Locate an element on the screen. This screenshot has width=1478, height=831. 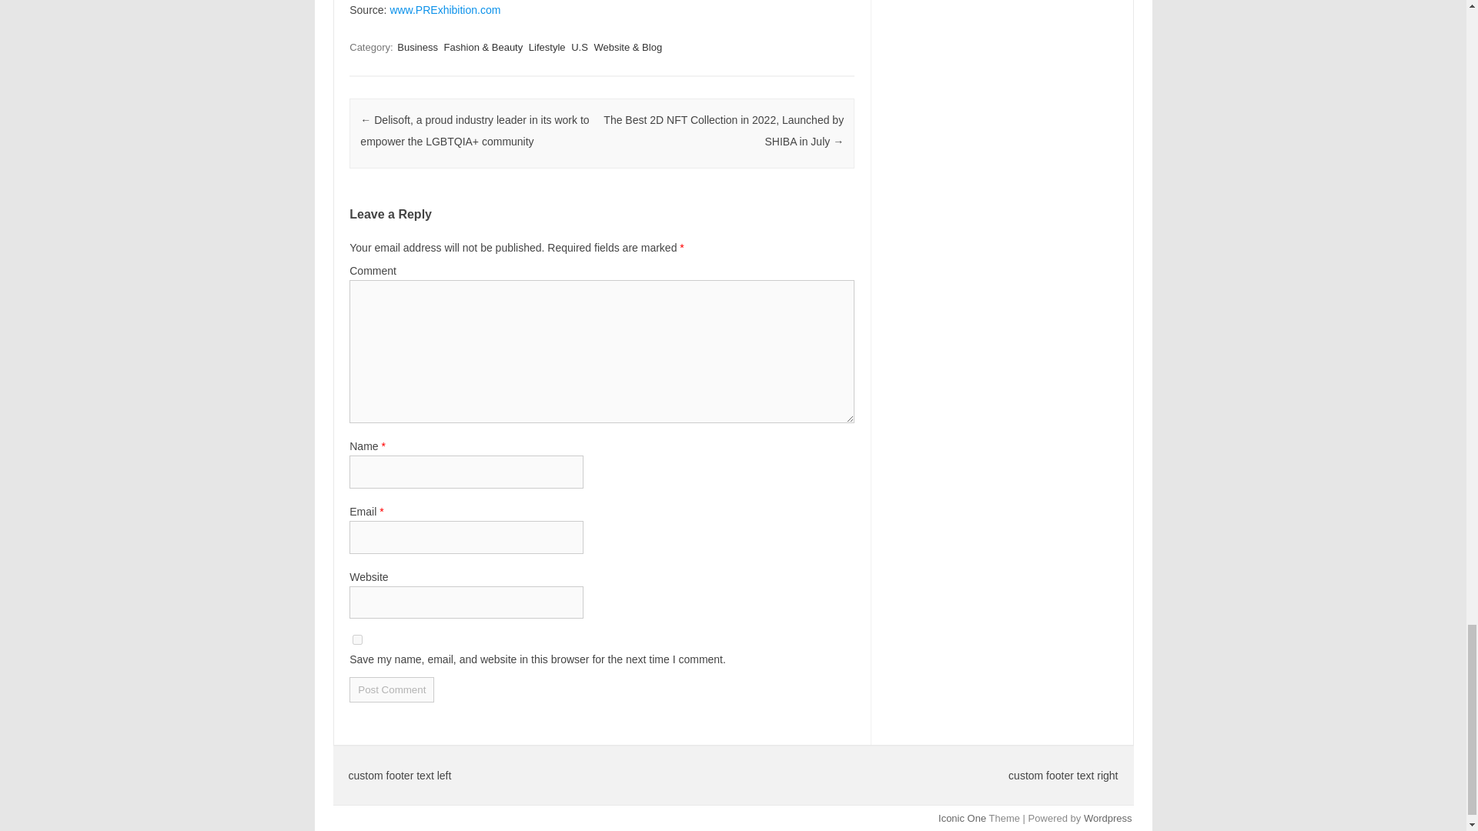
Lifestyle is located at coordinates (547, 47).